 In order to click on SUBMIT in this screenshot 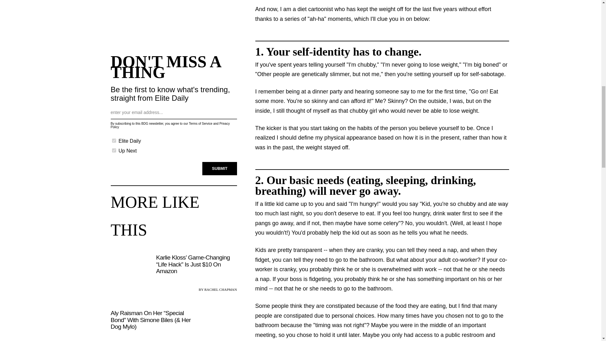, I will do `click(220, 168)`.